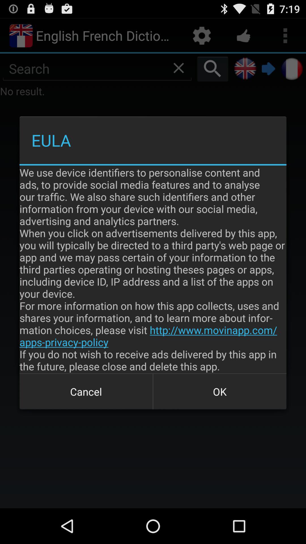 The image size is (306, 544). Describe the element at coordinates (220, 392) in the screenshot. I see `tap the icon at the bottom right corner` at that location.